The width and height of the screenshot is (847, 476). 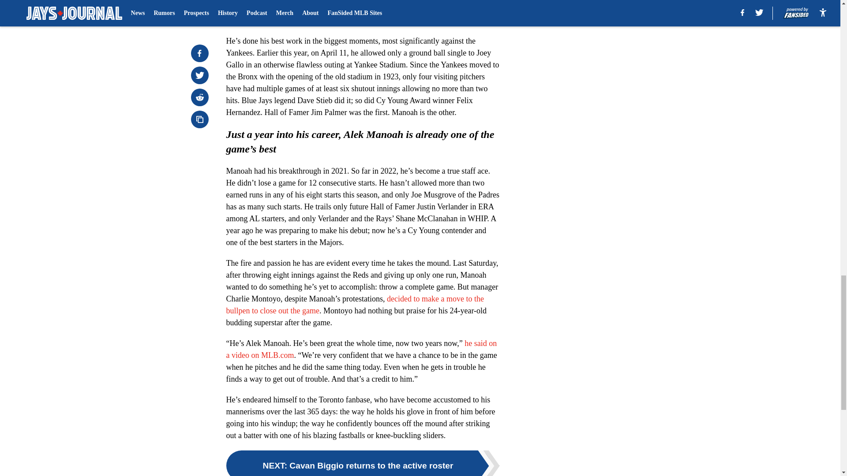 I want to click on NEXT: Cavan Biggio returns to the active roster, so click(x=363, y=463).